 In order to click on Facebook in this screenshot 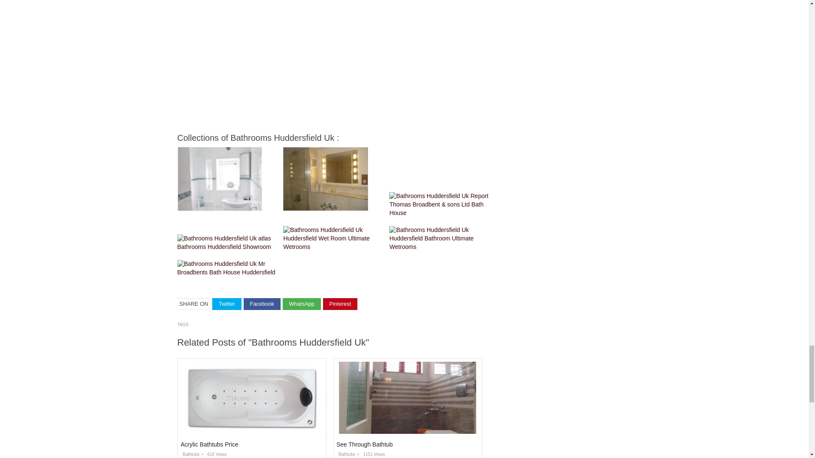, I will do `click(262, 304)`.